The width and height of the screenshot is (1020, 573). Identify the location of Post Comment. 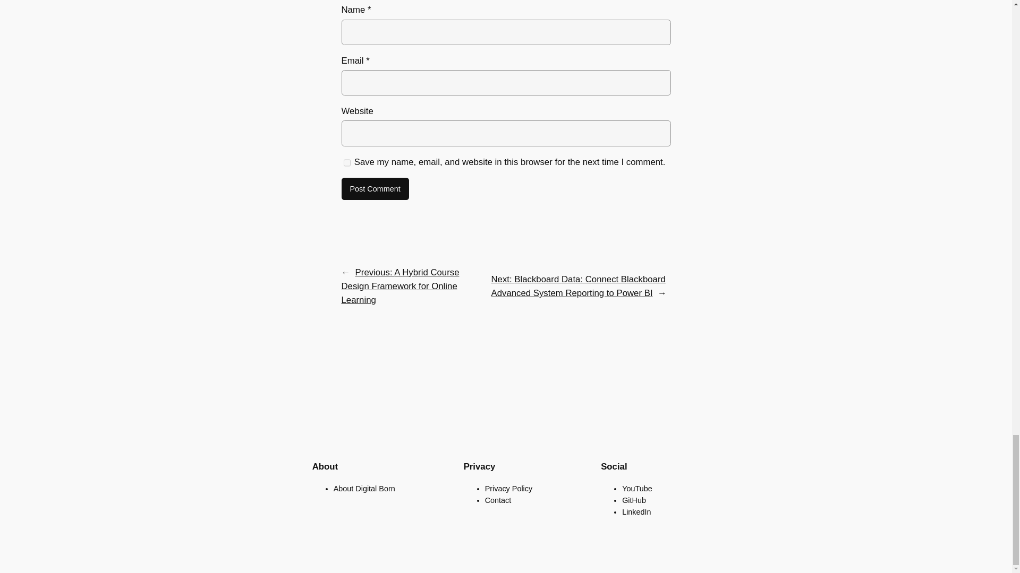
(375, 188).